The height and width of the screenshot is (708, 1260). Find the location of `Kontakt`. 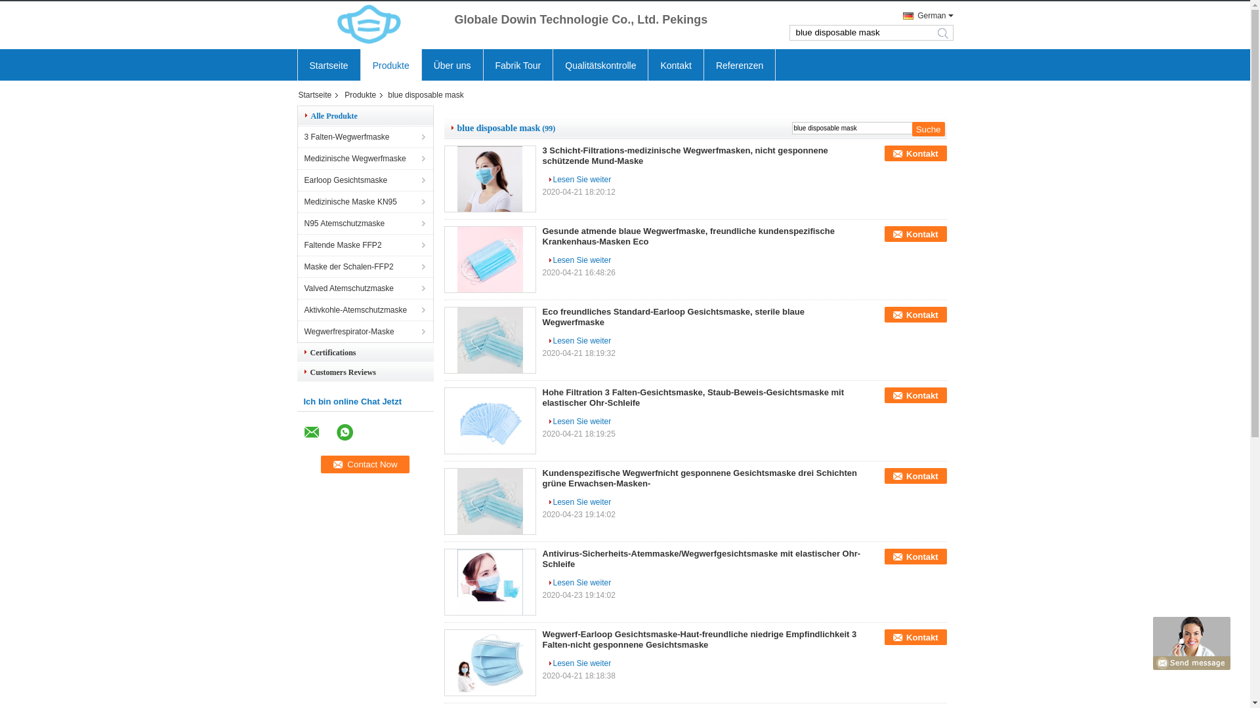

Kontakt is located at coordinates (915, 315).